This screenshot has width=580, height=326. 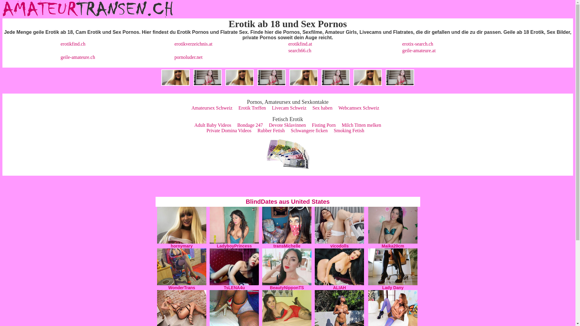 What do you see at coordinates (182, 288) in the screenshot?
I see `WonderTrans` at bounding box center [182, 288].